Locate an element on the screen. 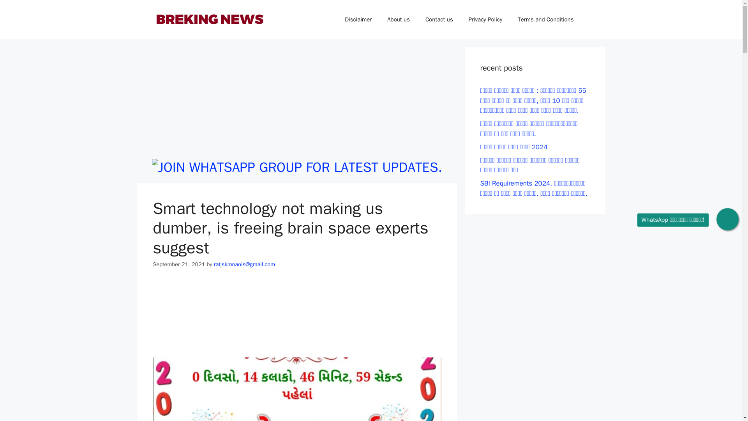 This screenshot has height=421, width=748. Terms and Conditions is located at coordinates (545, 19).